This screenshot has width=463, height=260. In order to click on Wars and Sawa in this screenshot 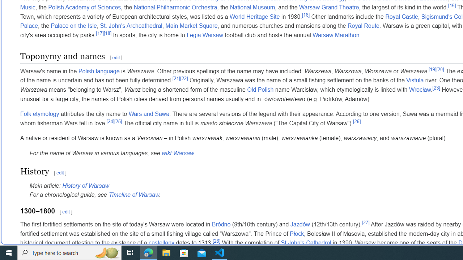, I will do `click(149, 114)`.